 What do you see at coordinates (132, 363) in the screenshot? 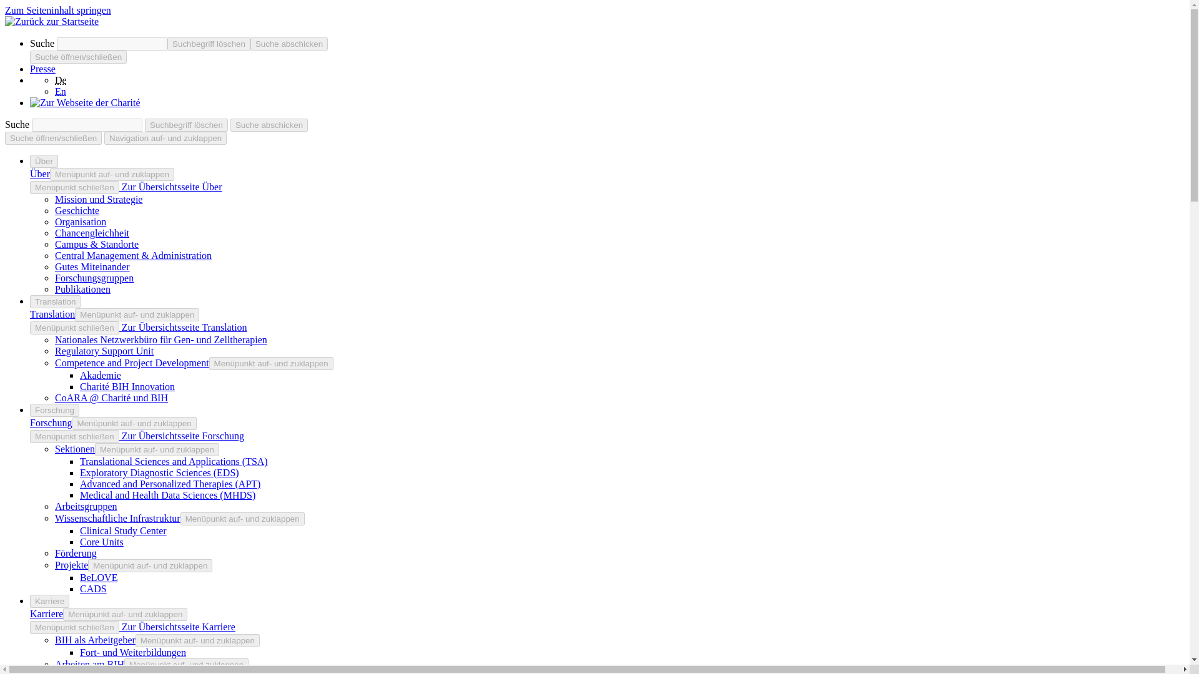
I see `Competence and Project Development` at bounding box center [132, 363].